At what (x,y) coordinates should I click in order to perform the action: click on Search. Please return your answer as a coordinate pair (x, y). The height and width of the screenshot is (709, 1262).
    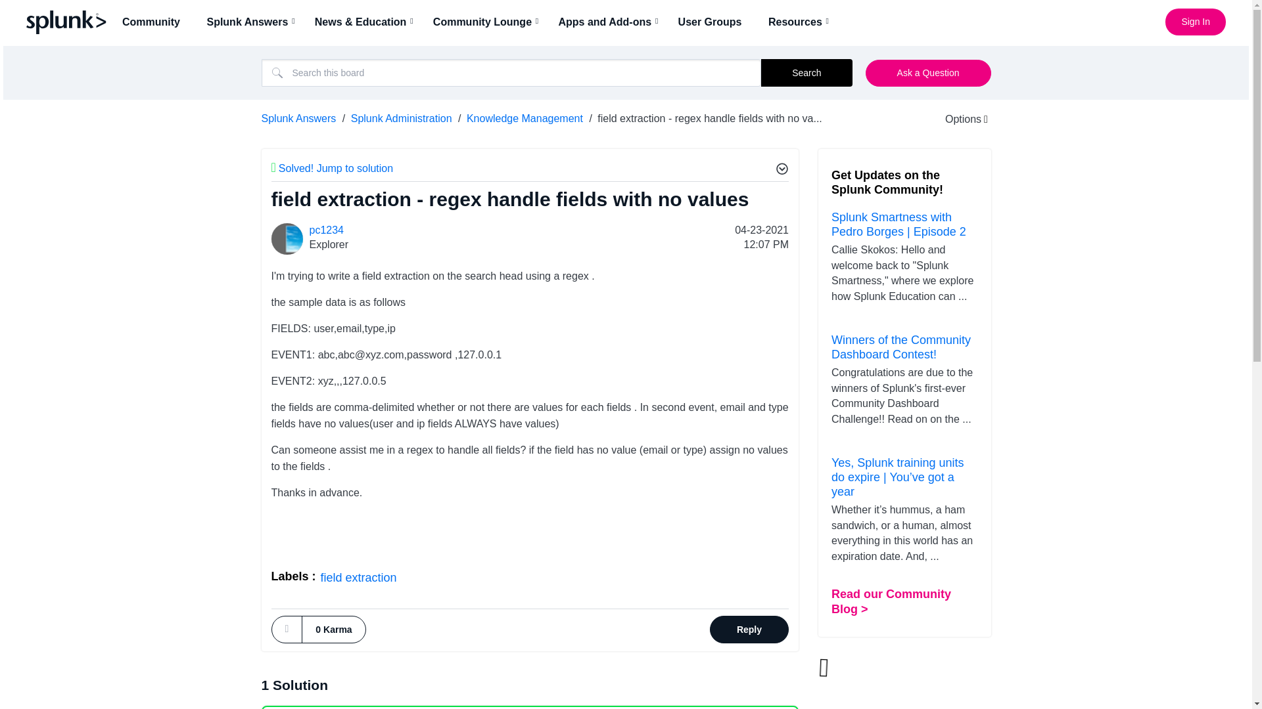
    Looking at the image, I should click on (806, 72).